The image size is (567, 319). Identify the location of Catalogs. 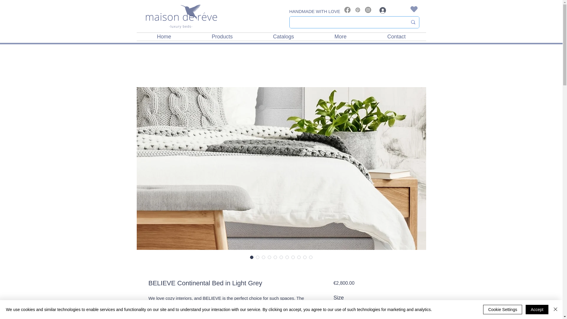
(283, 37).